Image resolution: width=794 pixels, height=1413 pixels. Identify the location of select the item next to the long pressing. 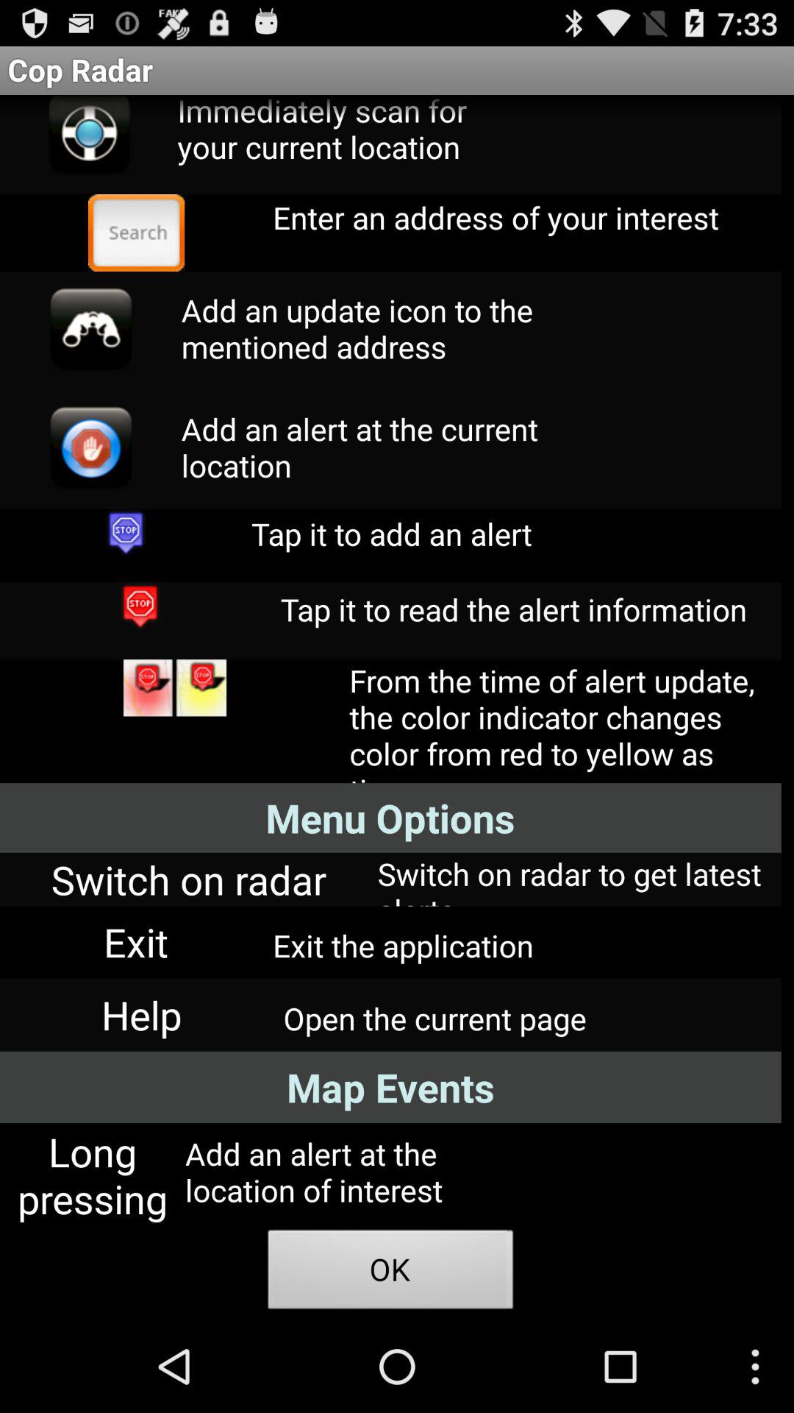
(390, 1273).